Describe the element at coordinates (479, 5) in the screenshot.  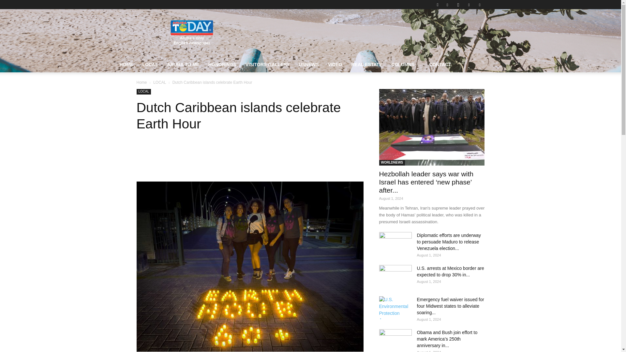
I see `Youtube` at that location.